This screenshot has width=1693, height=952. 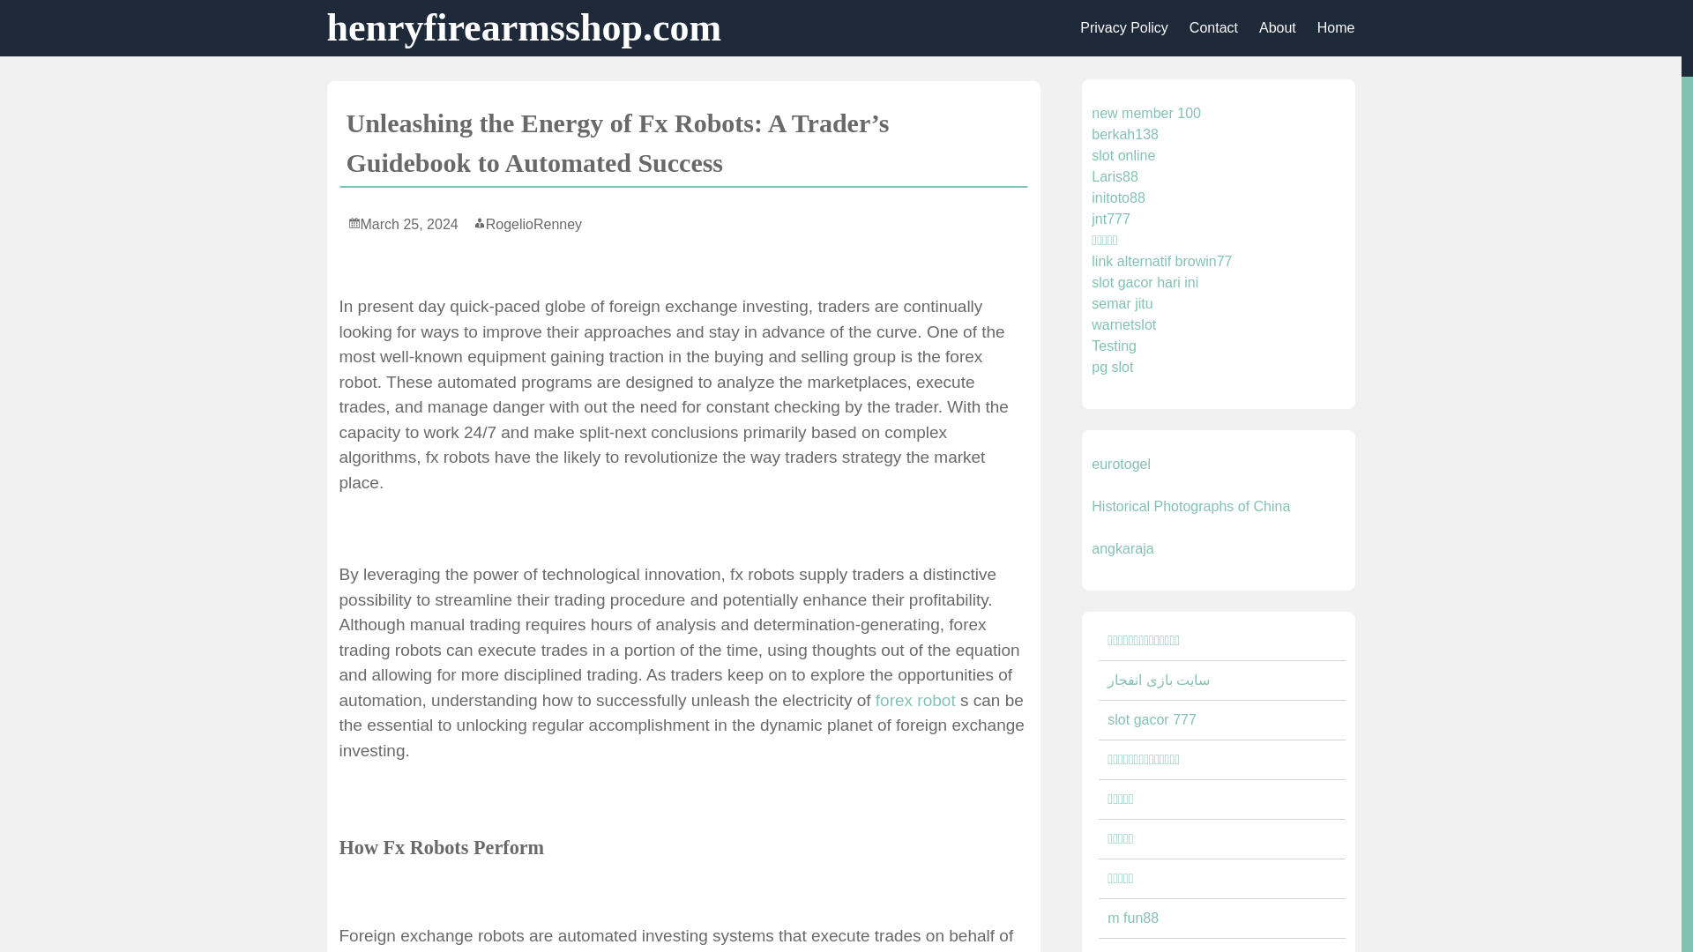 What do you see at coordinates (1122, 548) in the screenshot?
I see `angkaraja` at bounding box center [1122, 548].